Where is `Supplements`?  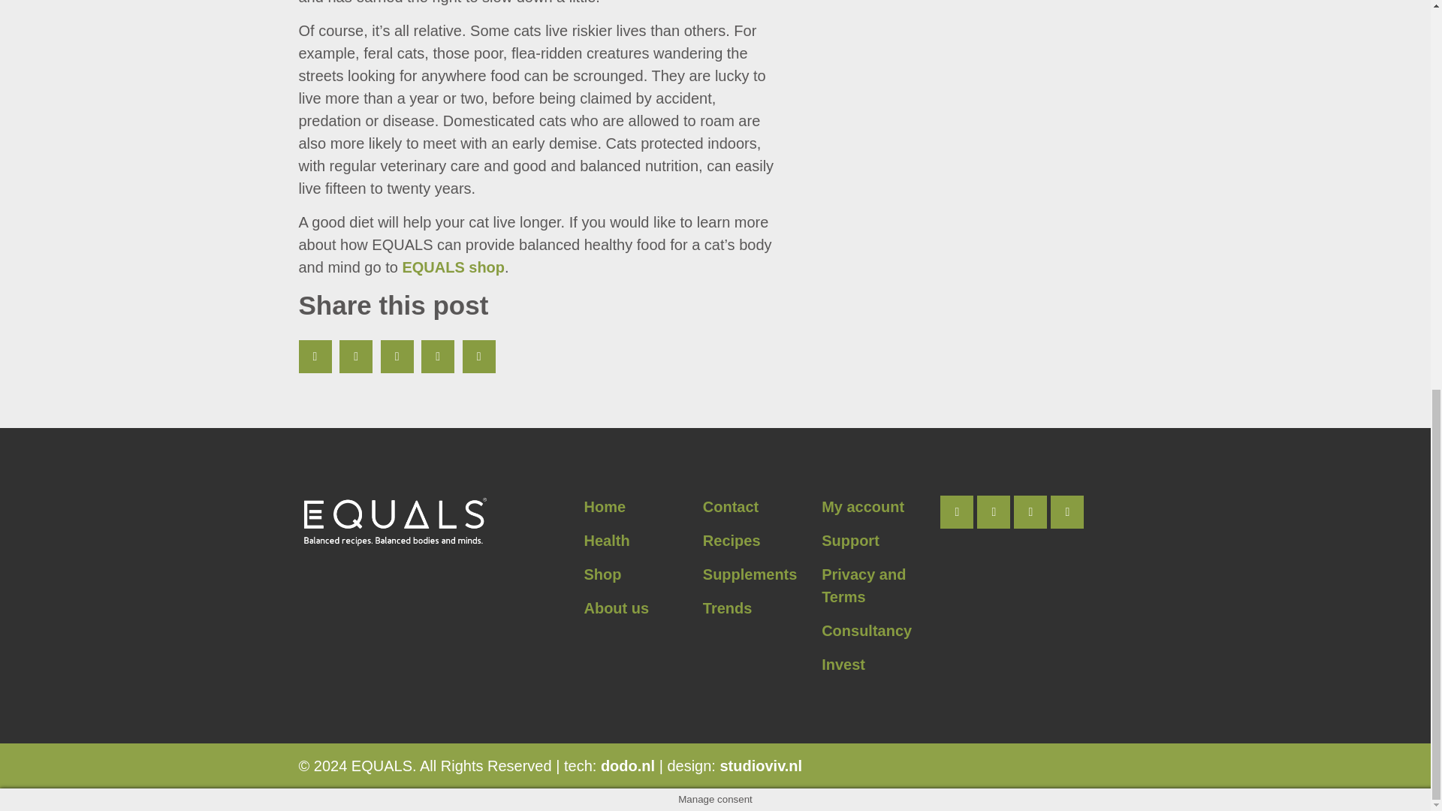 Supplements is located at coordinates (750, 574).